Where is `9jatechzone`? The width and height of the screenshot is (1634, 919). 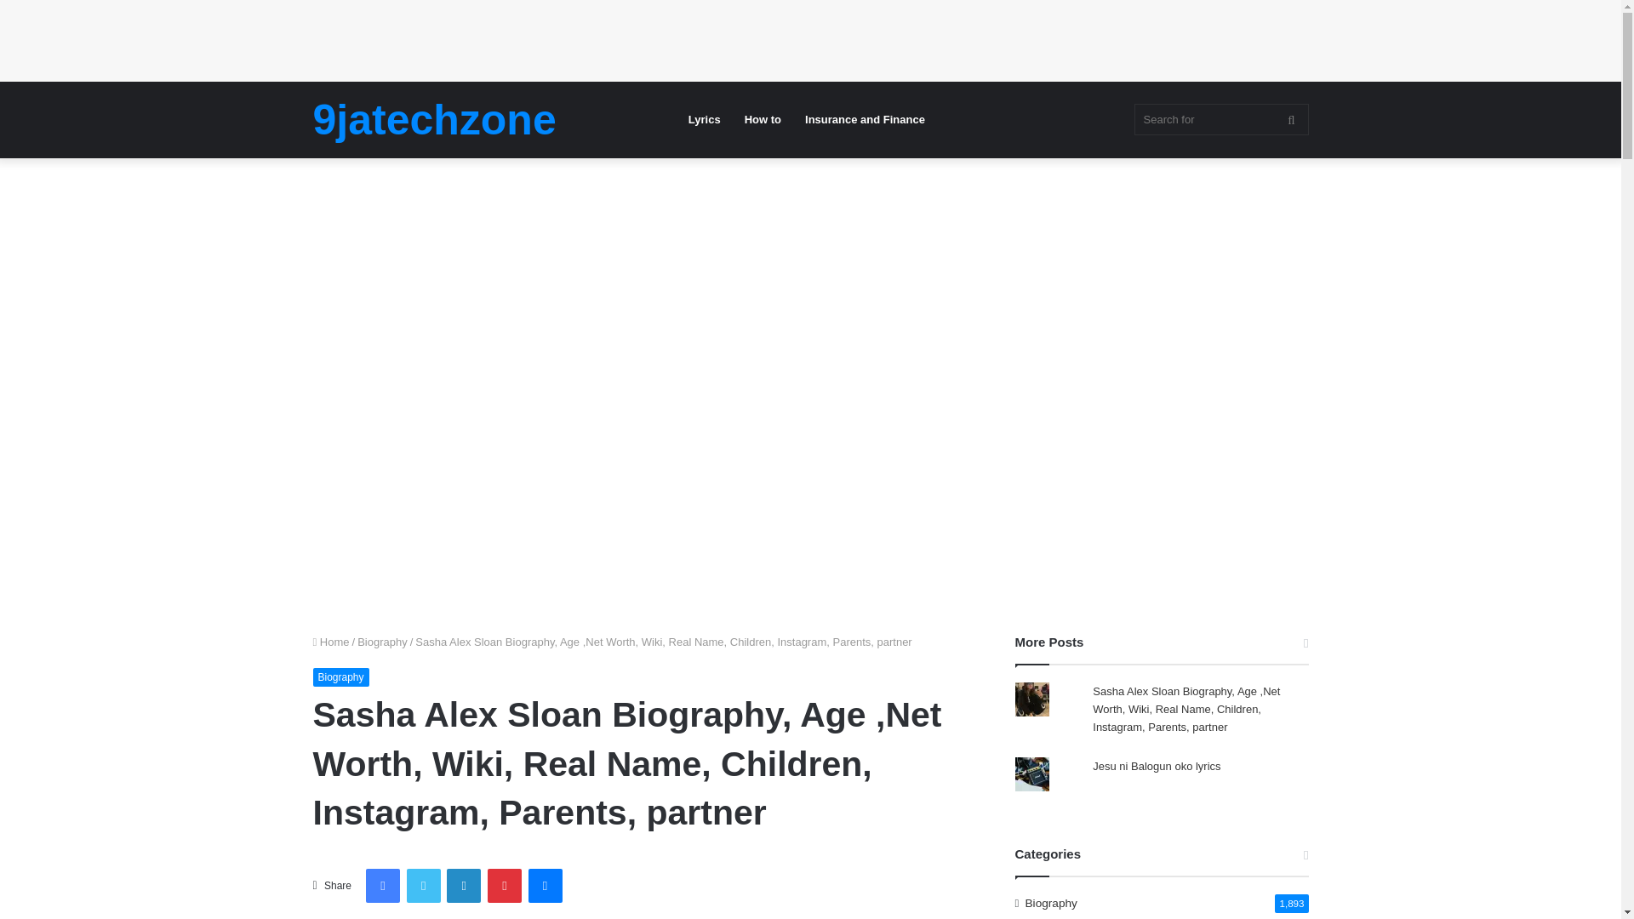 9jatechzone is located at coordinates (435, 119).